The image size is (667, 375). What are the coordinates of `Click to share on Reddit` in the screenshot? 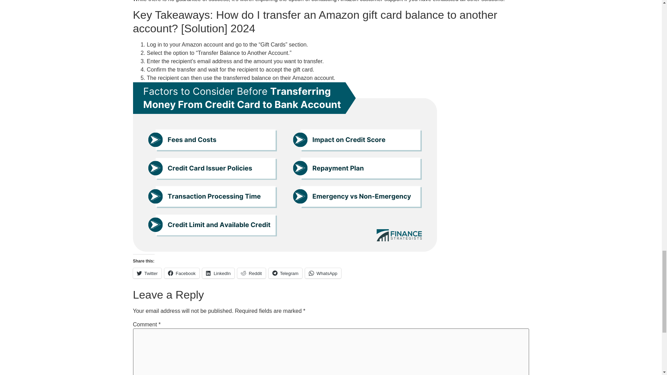 It's located at (252, 273).